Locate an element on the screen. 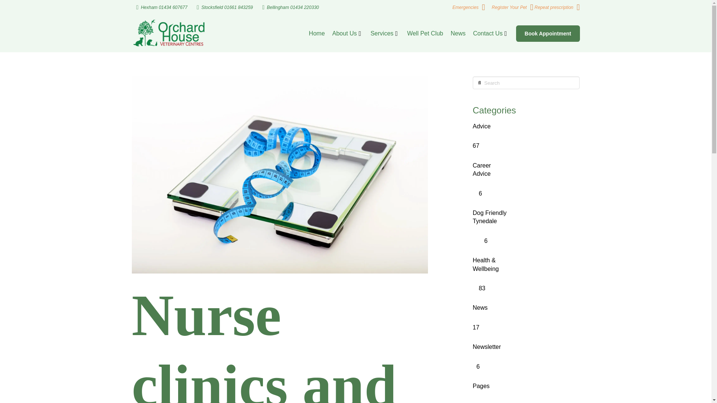 The height and width of the screenshot is (403, 717). About Us is located at coordinates (347, 34).